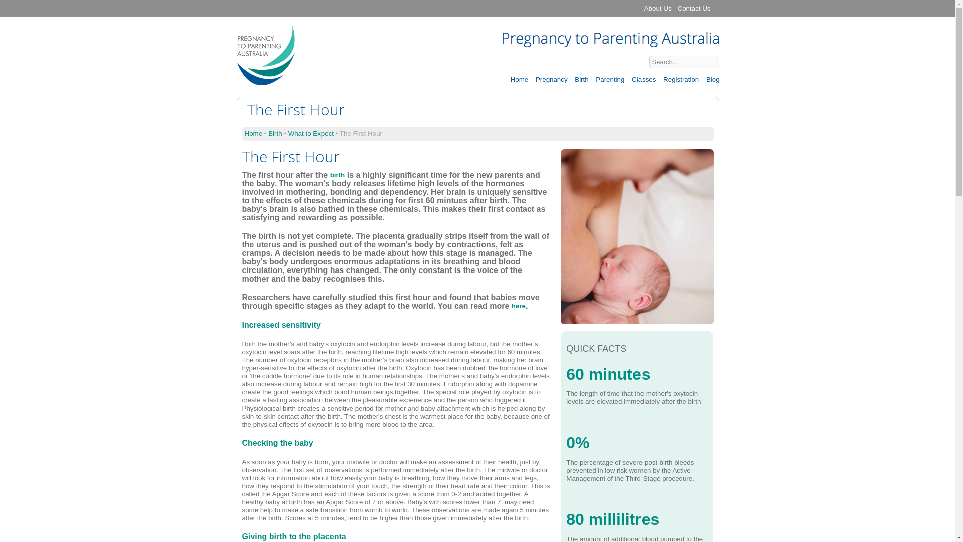  I want to click on Enter the terms you wish to search for., so click(684, 62).